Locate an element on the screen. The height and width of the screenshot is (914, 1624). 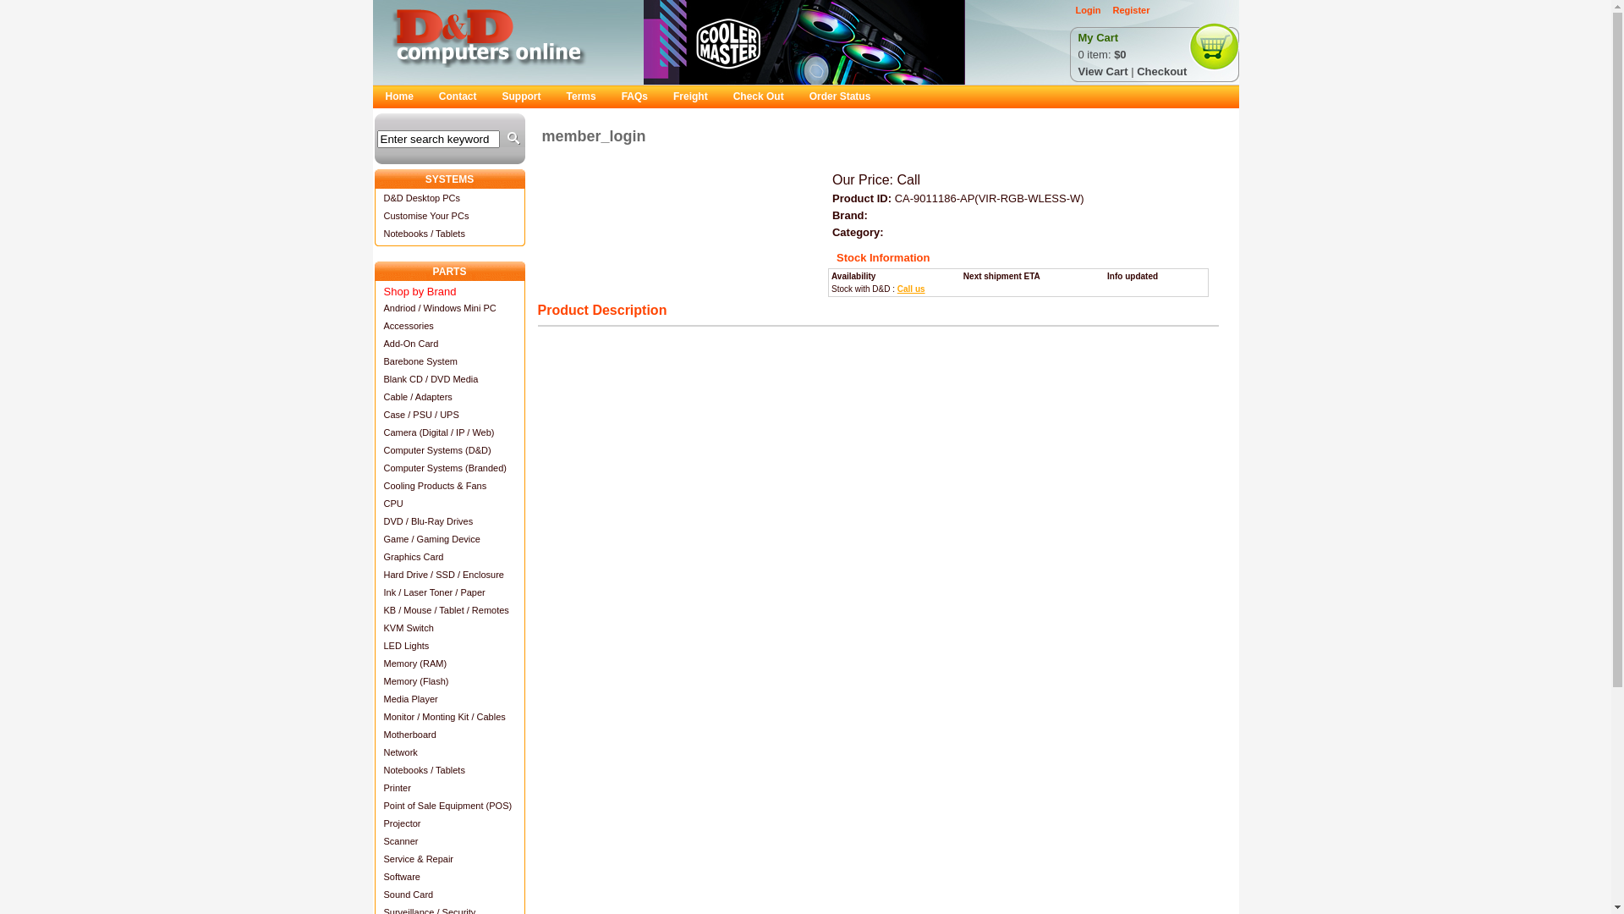
Freight is located at coordinates (690, 96).